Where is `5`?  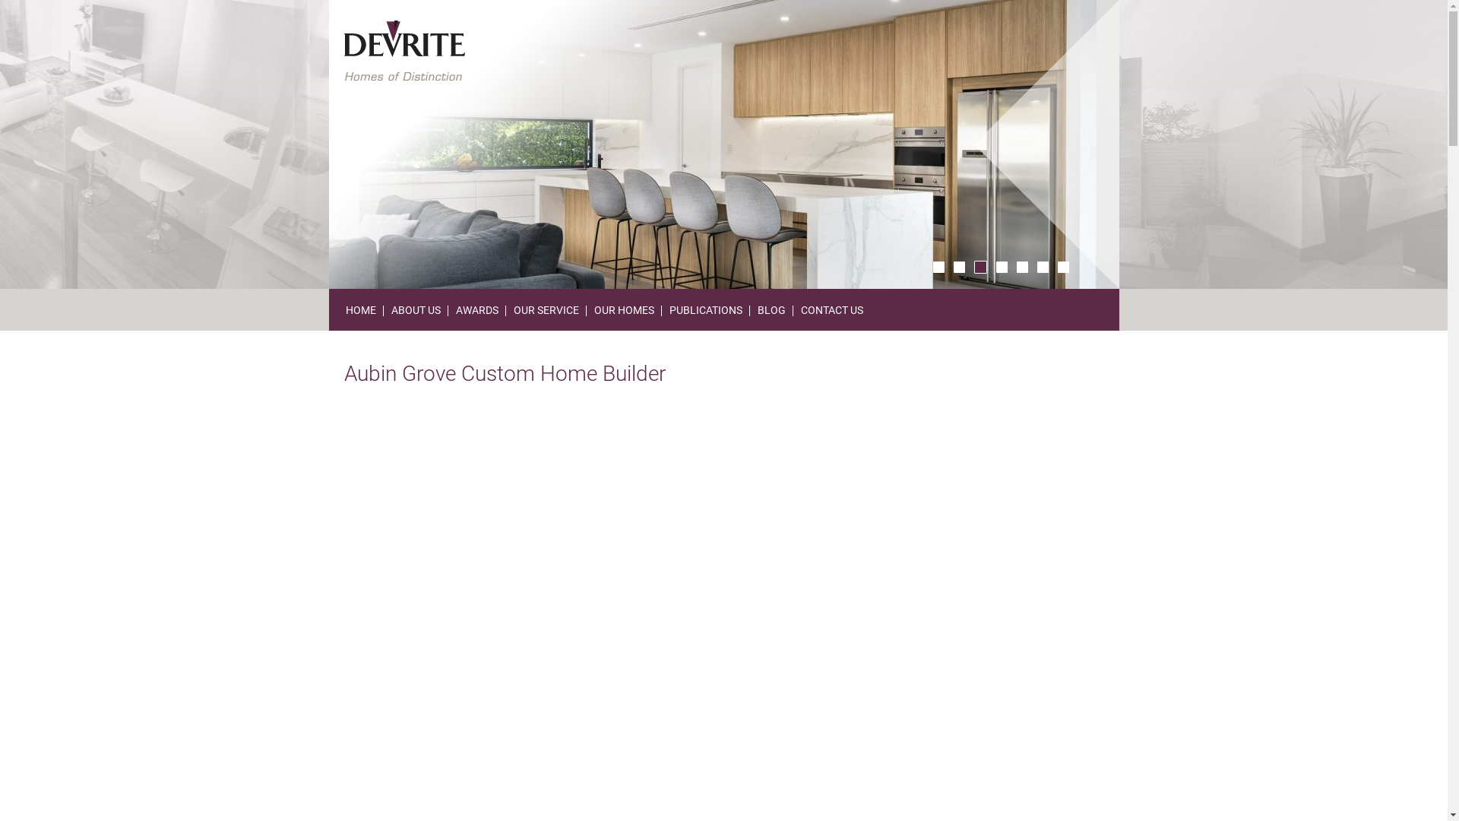
5 is located at coordinates (1023, 268).